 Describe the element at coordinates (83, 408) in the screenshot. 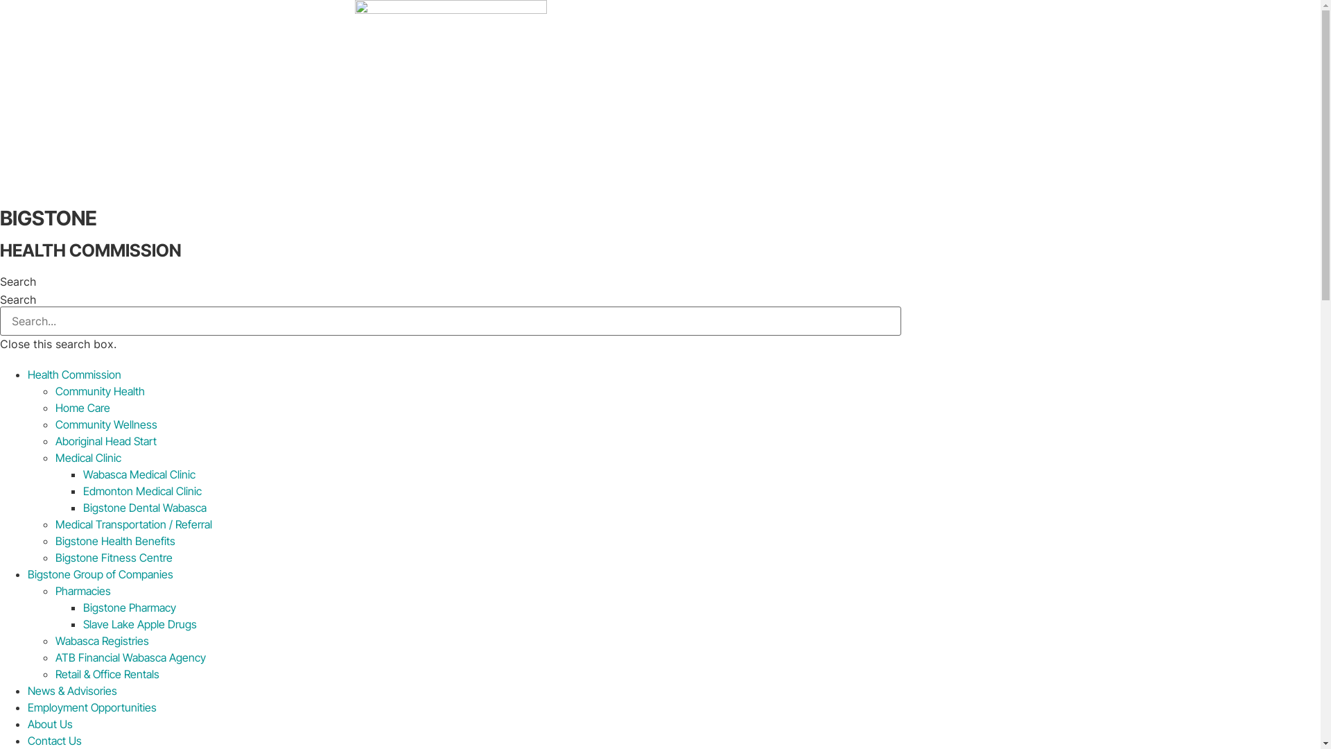

I see `Home Care` at that location.